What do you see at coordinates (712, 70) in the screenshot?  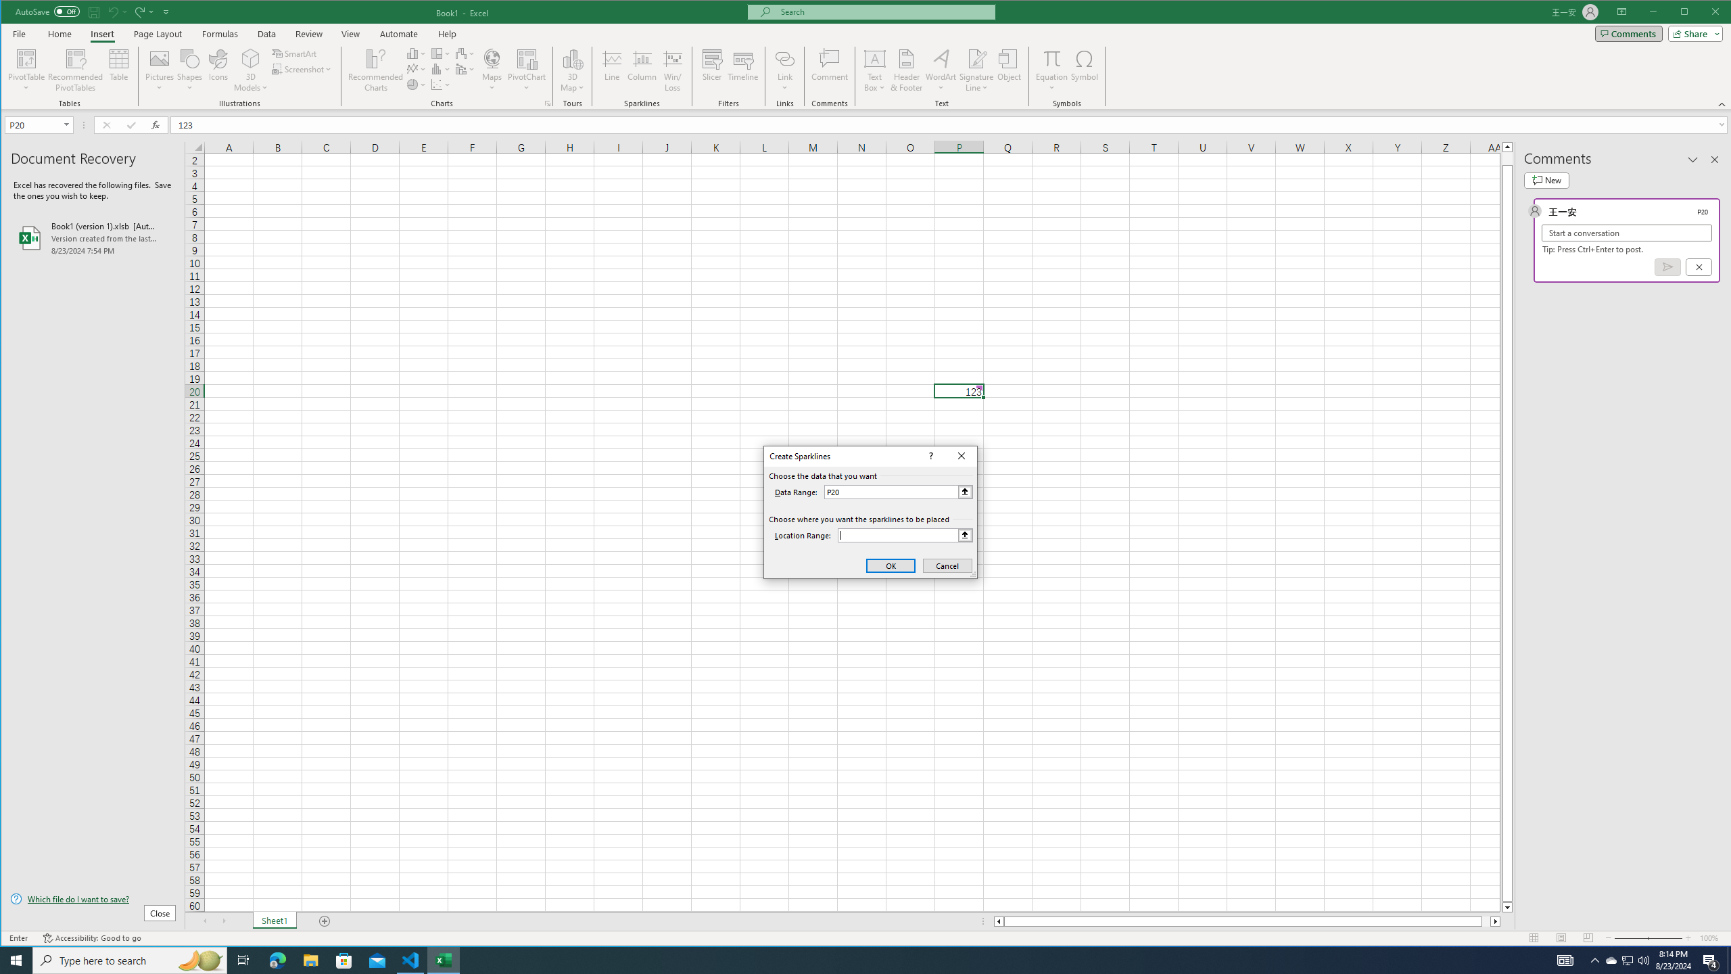 I see `Slicer...` at bounding box center [712, 70].